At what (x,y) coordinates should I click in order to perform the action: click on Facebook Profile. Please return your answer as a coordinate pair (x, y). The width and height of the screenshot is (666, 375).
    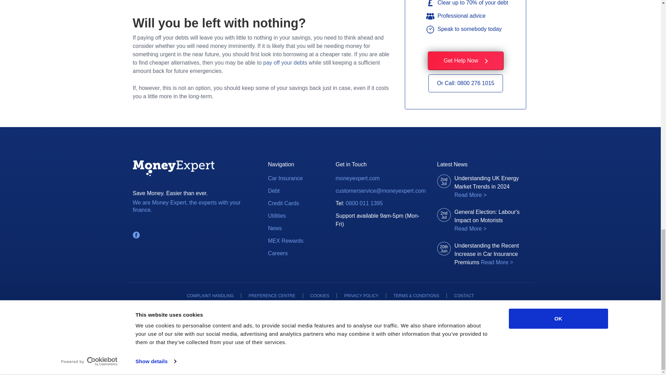
    Looking at the image, I should click on (136, 235).